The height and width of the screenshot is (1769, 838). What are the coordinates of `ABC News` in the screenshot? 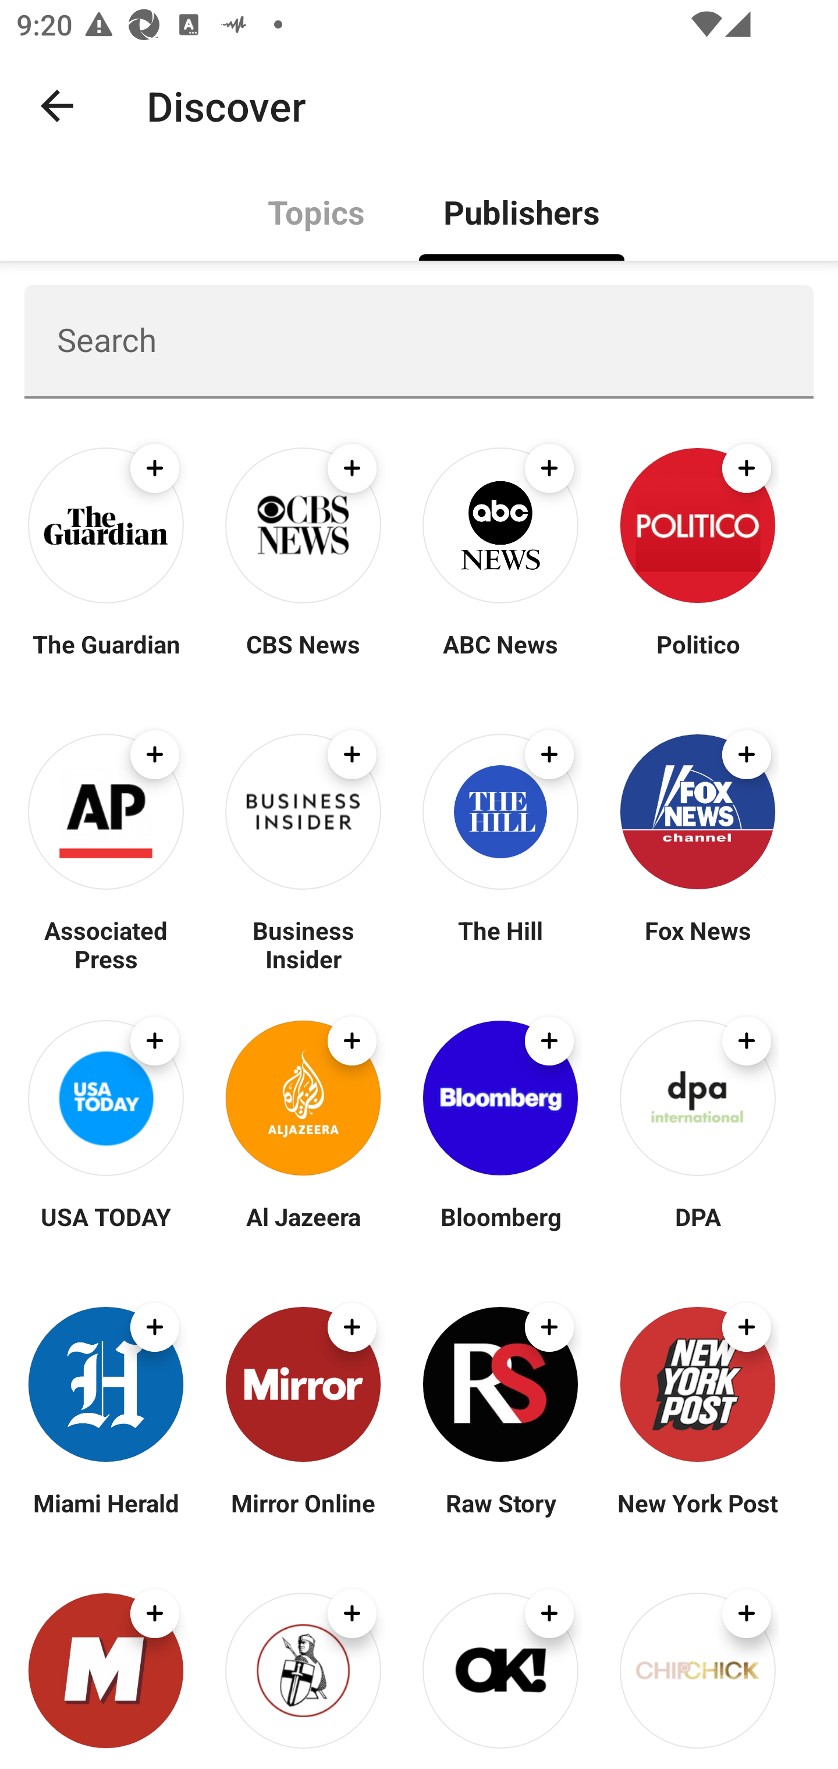 It's located at (500, 658).